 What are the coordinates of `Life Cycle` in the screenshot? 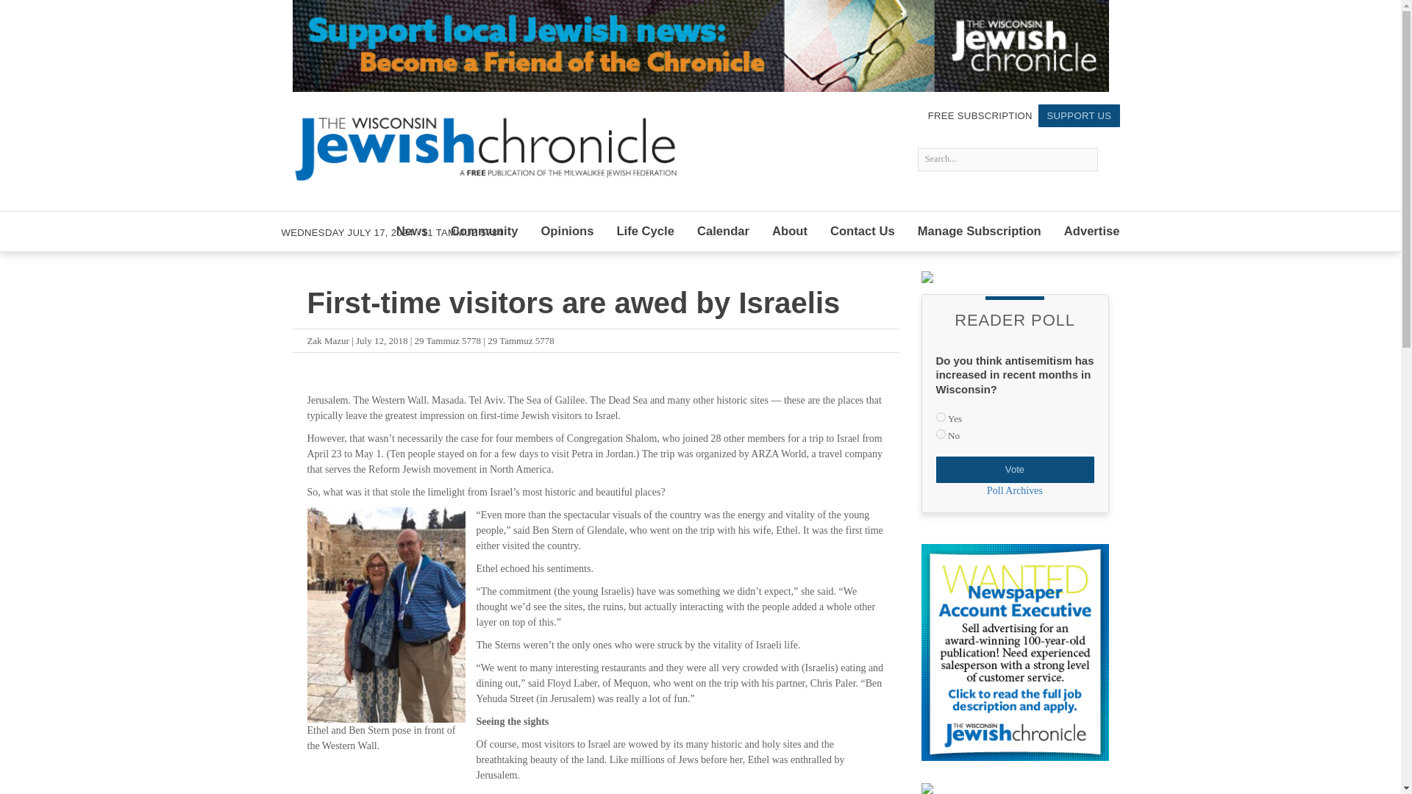 It's located at (646, 232).